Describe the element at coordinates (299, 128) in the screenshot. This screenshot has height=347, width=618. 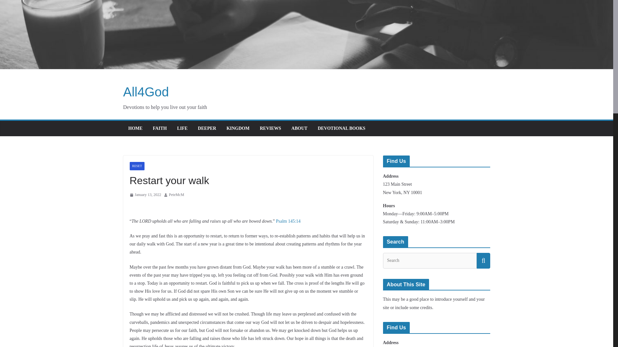
I see `ABOUT` at that location.